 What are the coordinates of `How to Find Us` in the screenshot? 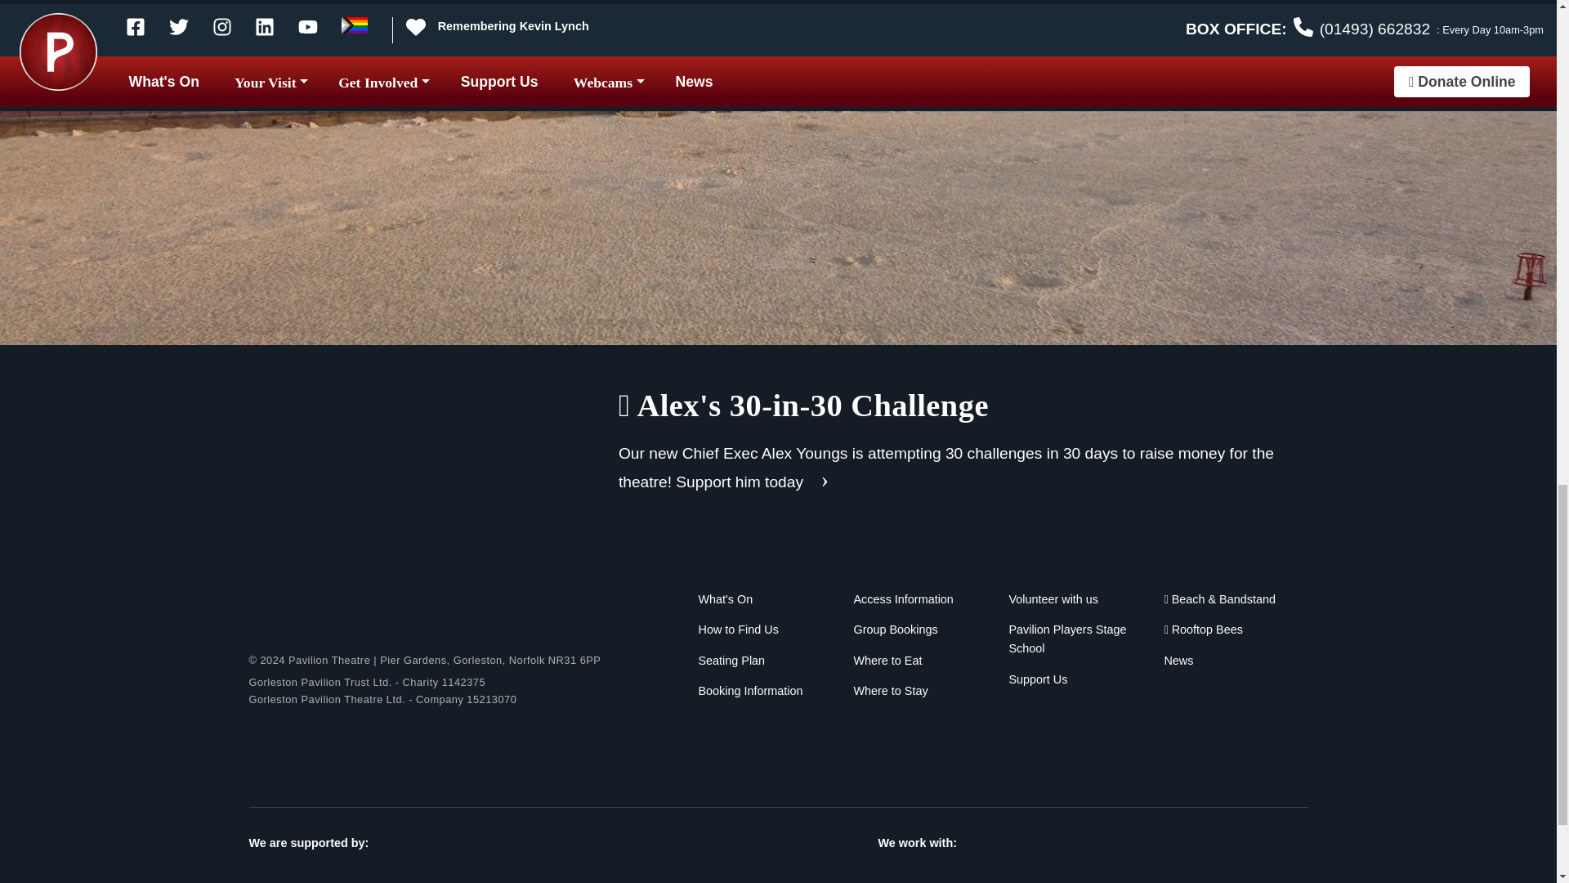 It's located at (738, 630).